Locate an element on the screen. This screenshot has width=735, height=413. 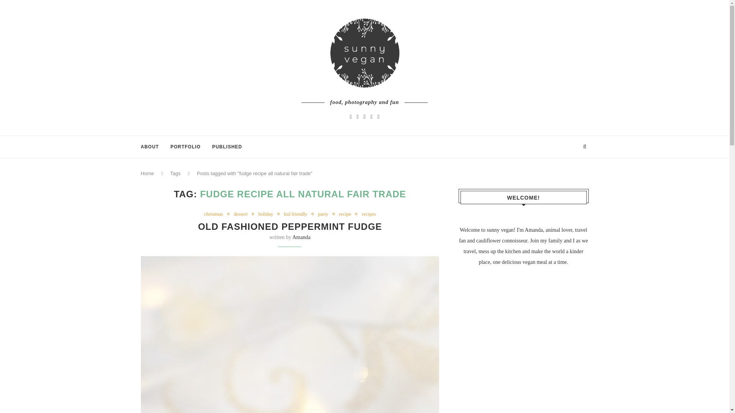
Amanda is located at coordinates (301, 237).